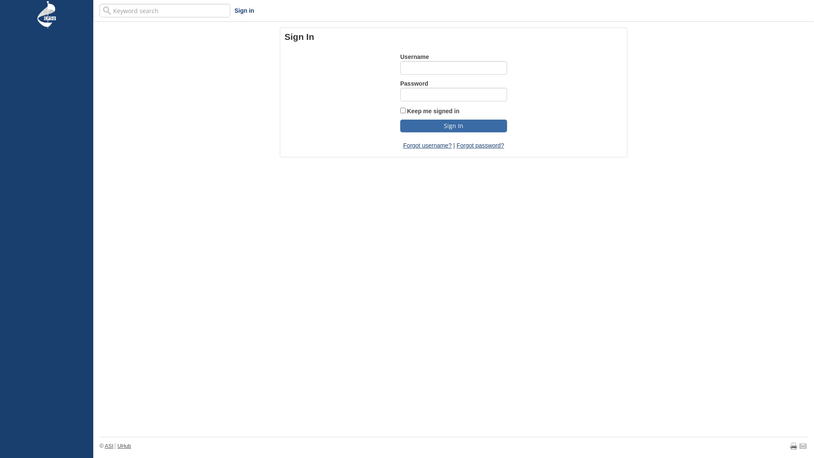  What do you see at coordinates (803, 446) in the screenshot?
I see `Email page` at bounding box center [803, 446].